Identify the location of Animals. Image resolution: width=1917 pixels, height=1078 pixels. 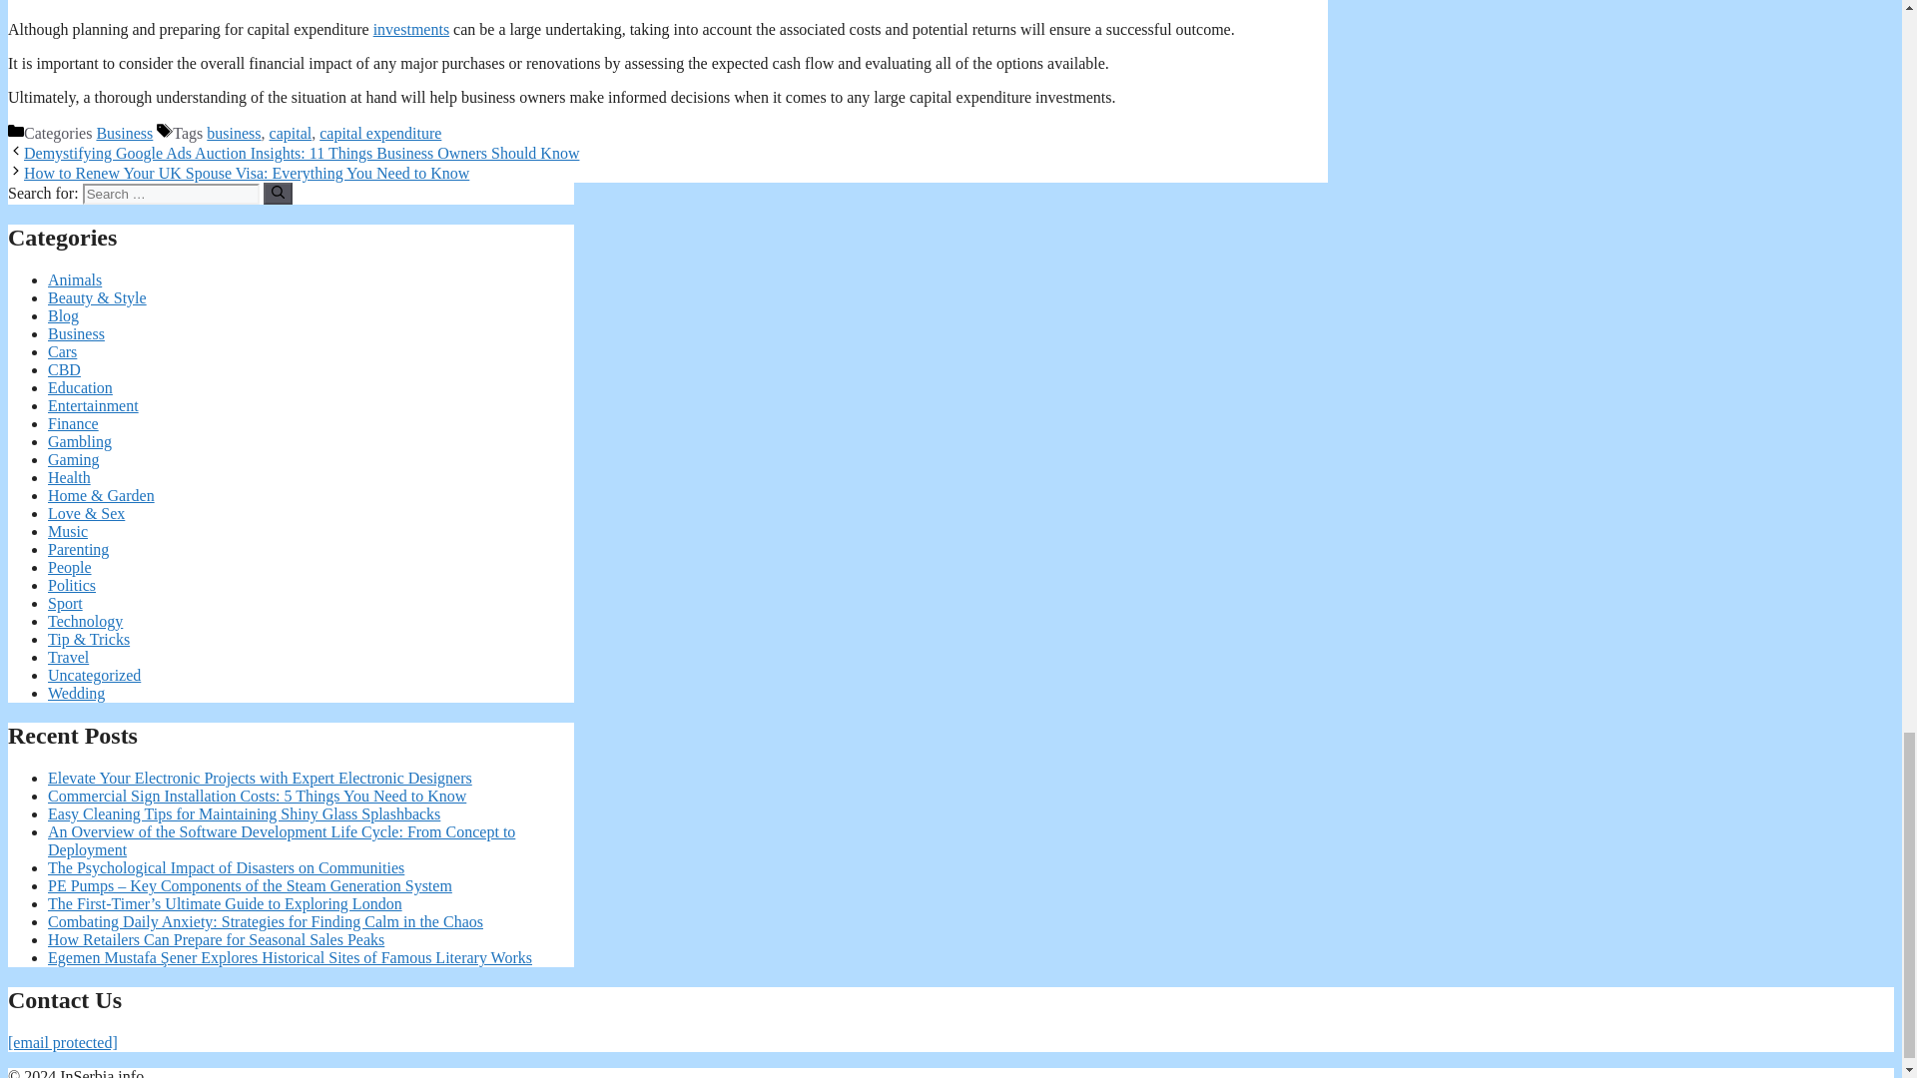
(74, 279).